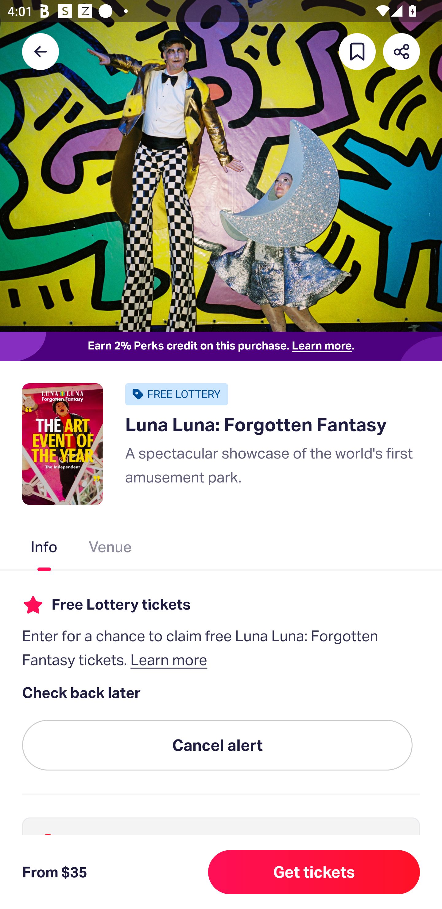 The image size is (442, 909). I want to click on Cancel alert, so click(217, 746).